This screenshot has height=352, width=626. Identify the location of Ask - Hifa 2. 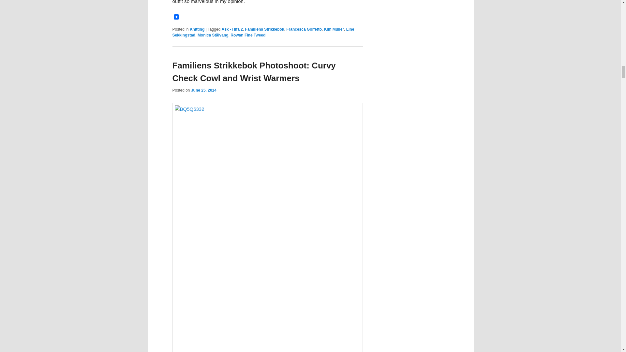
(232, 29).